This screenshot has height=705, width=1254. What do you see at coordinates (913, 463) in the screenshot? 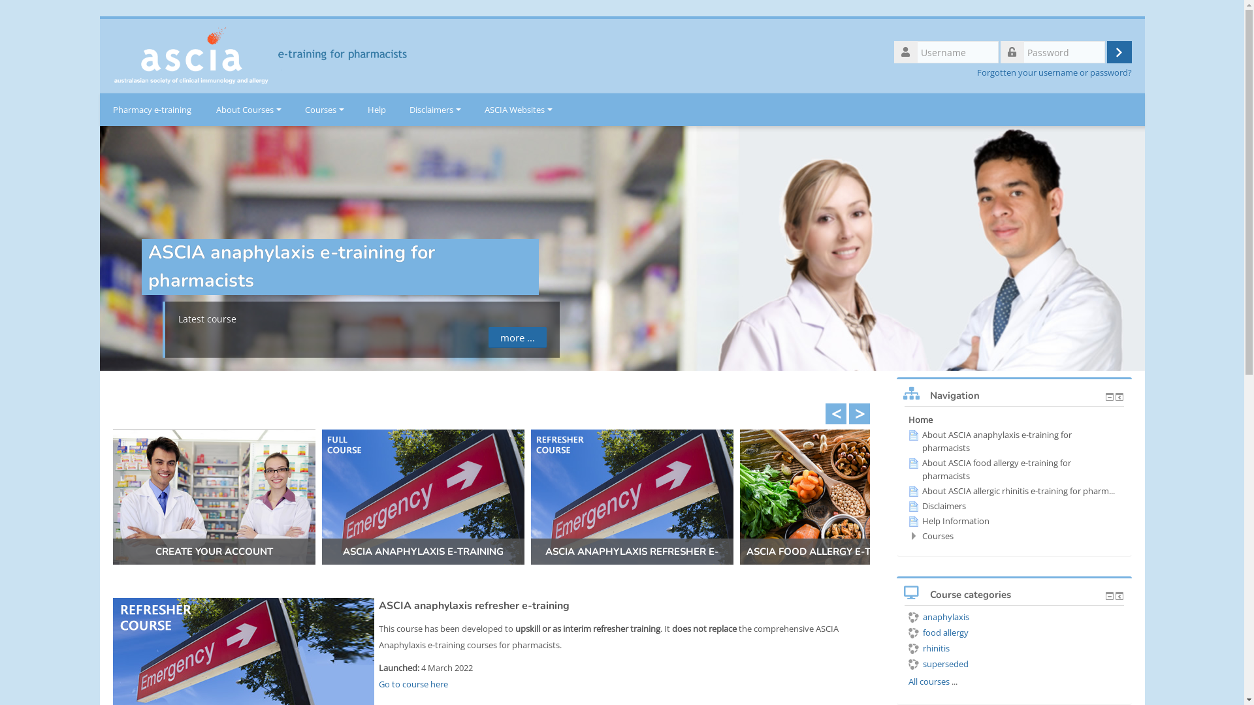
I see `Page` at bounding box center [913, 463].